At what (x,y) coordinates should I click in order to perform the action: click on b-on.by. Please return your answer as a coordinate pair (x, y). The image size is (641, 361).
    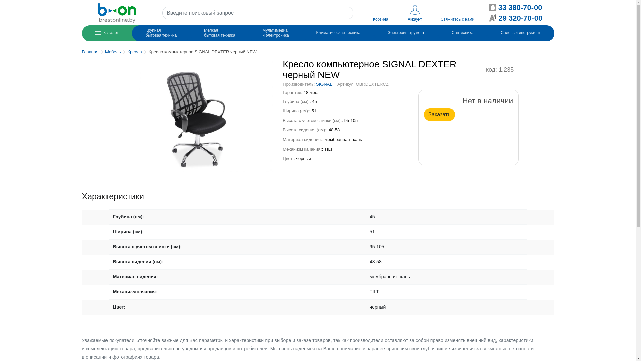
    Looking at the image, I should click on (117, 13).